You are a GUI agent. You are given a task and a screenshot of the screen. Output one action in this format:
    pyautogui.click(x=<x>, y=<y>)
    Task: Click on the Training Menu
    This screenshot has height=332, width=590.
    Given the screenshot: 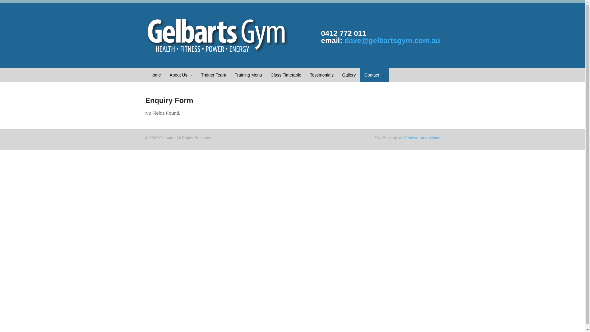 What is the action you would take?
    pyautogui.click(x=248, y=75)
    